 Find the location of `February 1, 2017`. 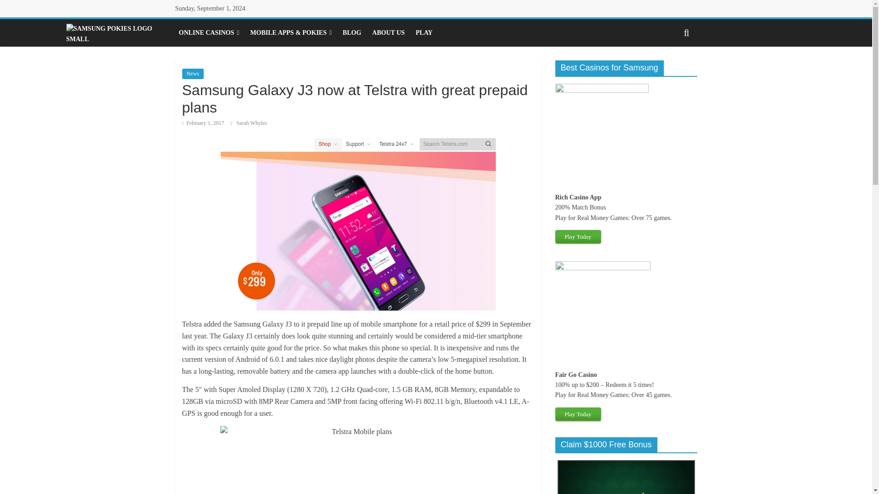

February 1, 2017 is located at coordinates (203, 123).